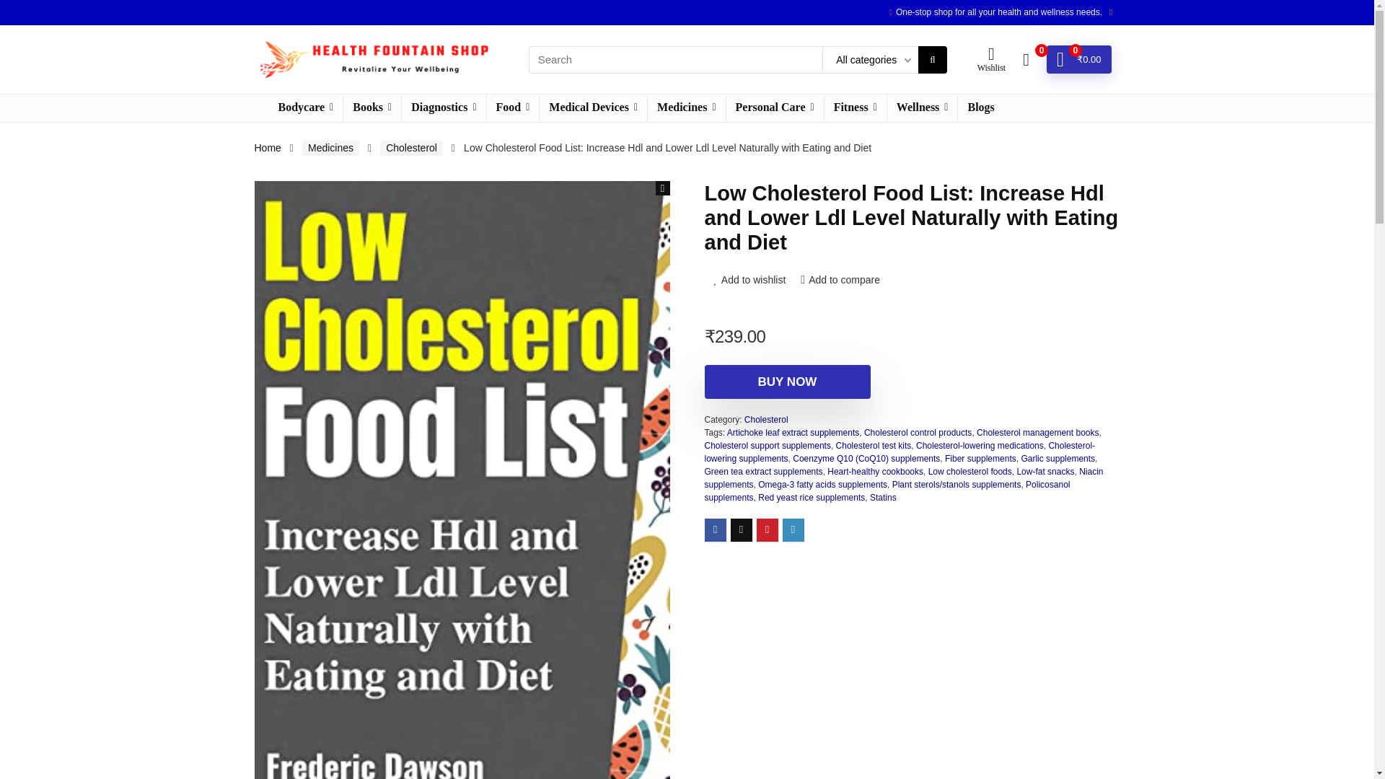 This screenshot has height=779, width=1385. Describe the element at coordinates (305, 107) in the screenshot. I see `Bodycare` at that location.